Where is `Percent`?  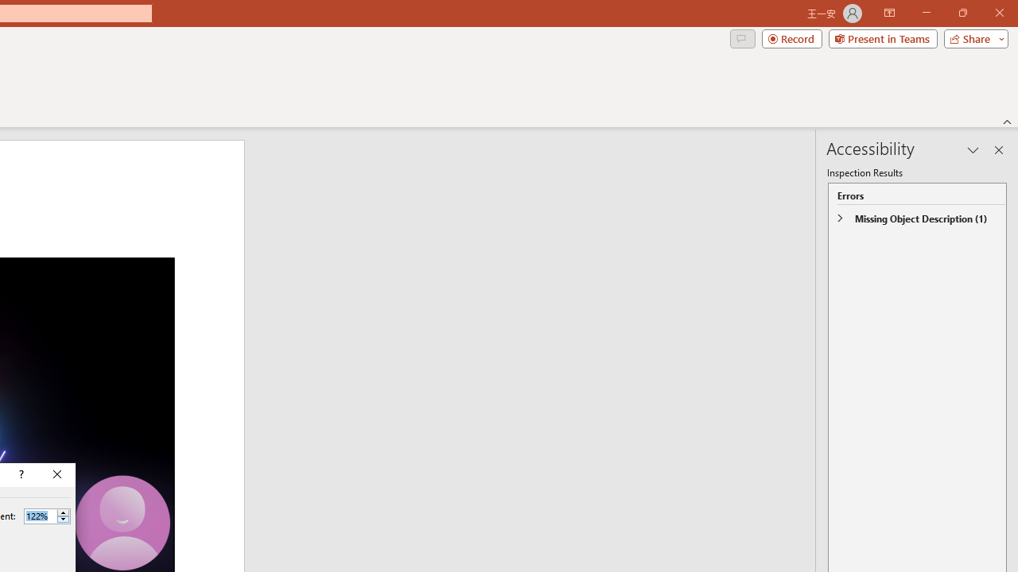
Percent is located at coordinates (47, 516).